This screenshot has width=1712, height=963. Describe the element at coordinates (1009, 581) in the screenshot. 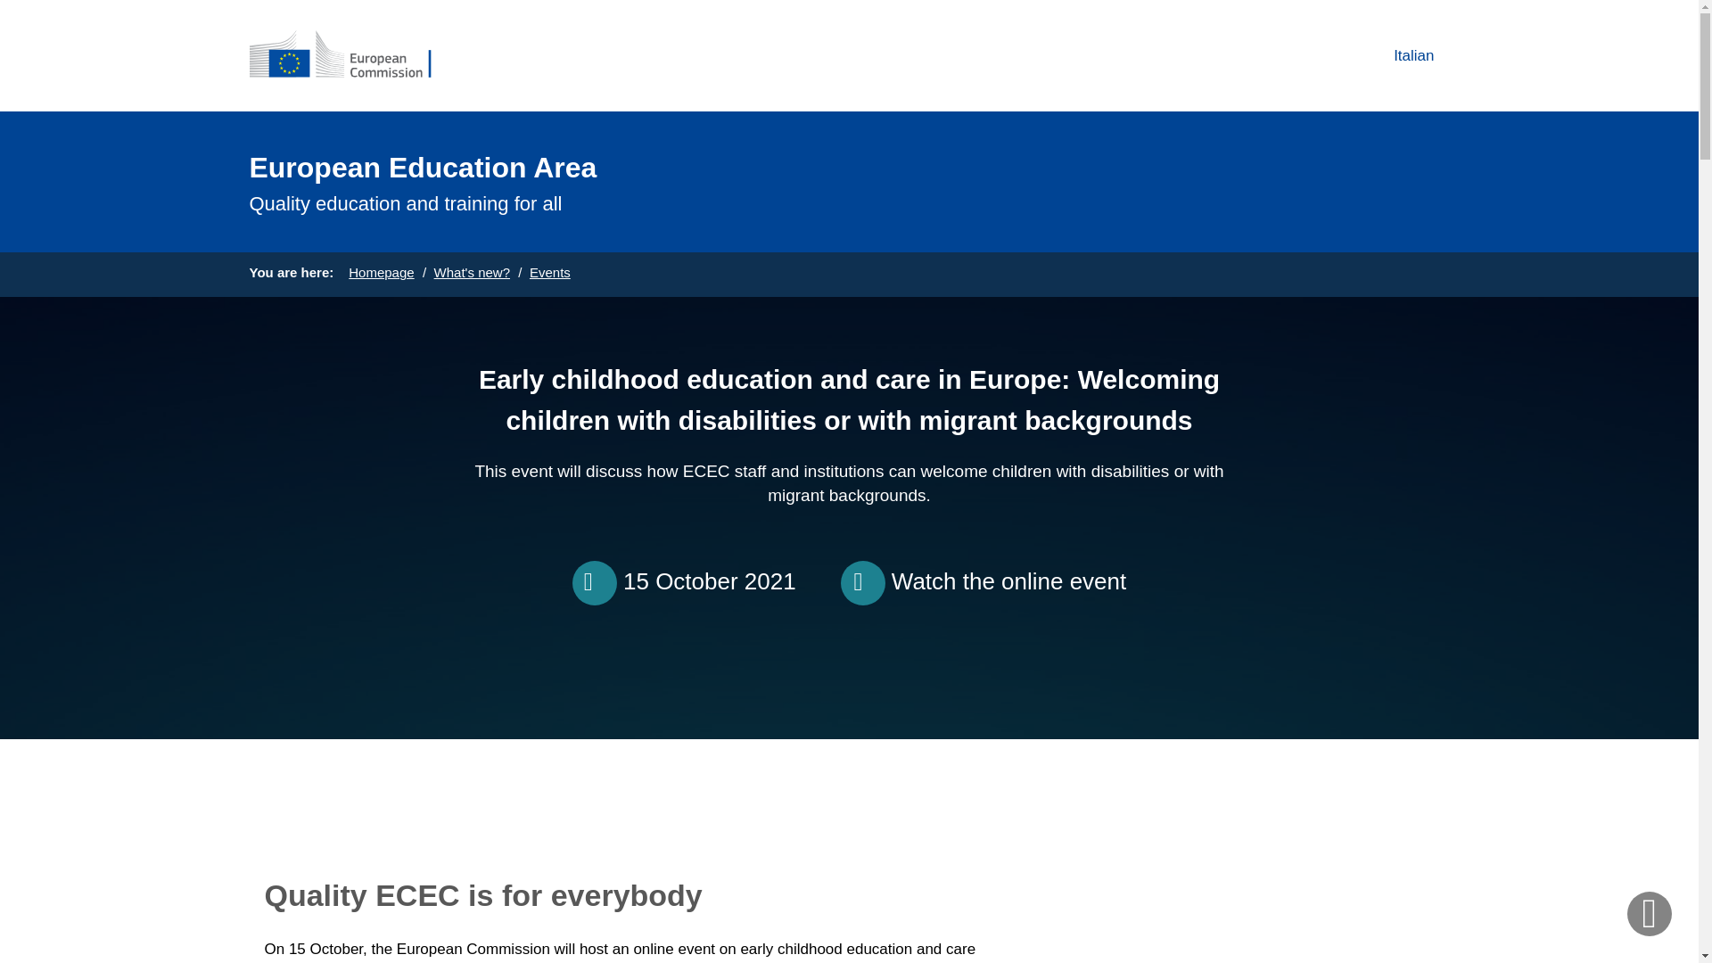

I see `Watch the online event` at that location.